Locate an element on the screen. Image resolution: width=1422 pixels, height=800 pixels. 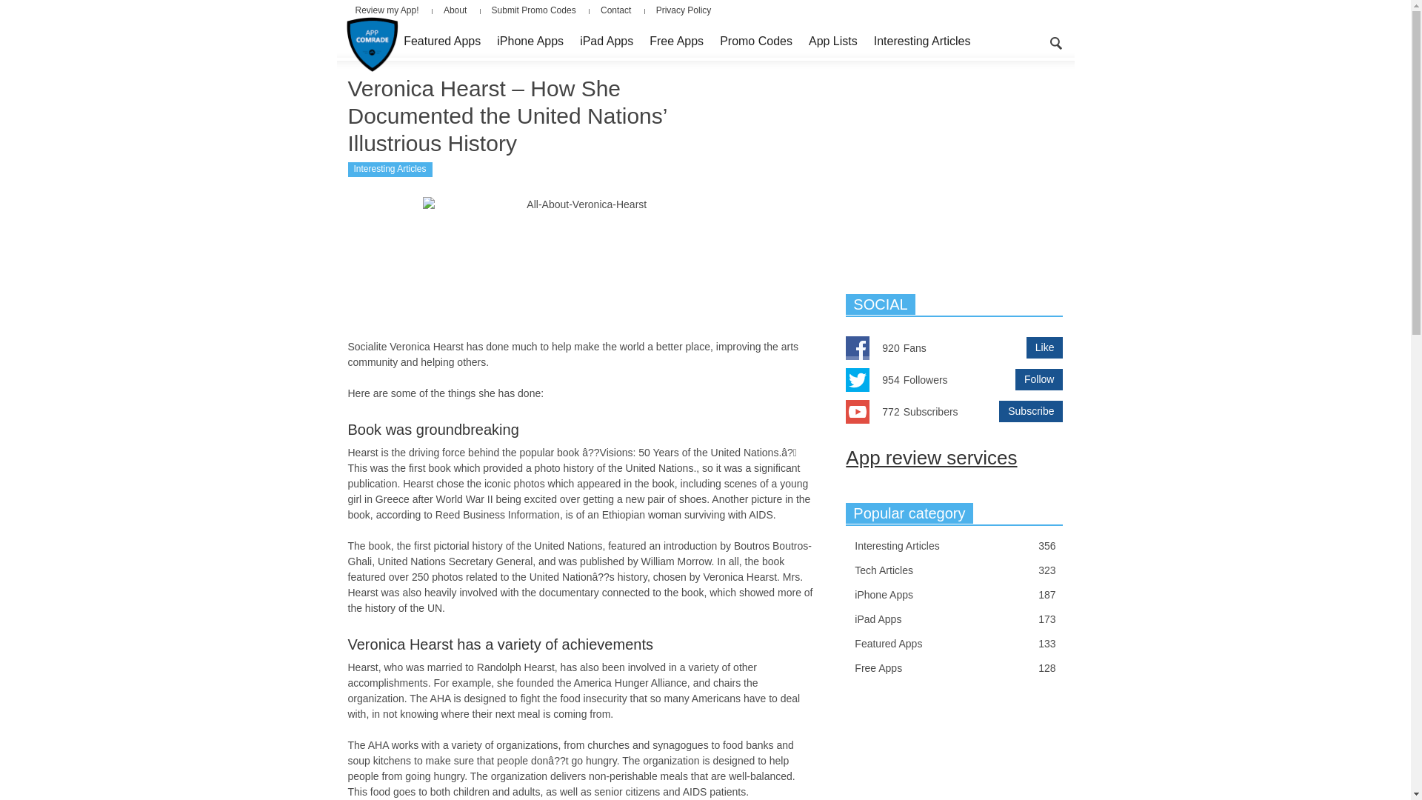
Interesting Articles is located at coordinates (923, 41).